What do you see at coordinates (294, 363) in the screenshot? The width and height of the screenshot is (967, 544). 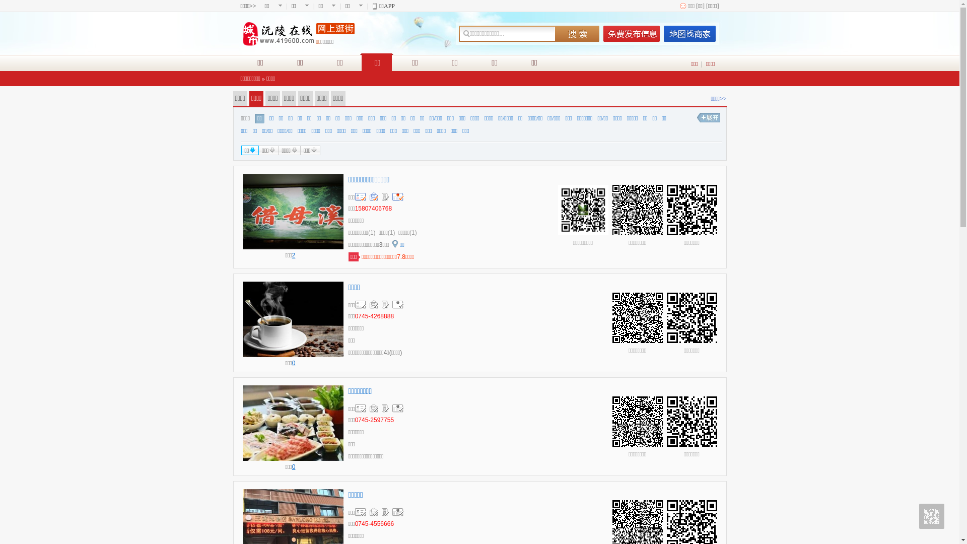 I see `0` at bounding box center [294, 363].